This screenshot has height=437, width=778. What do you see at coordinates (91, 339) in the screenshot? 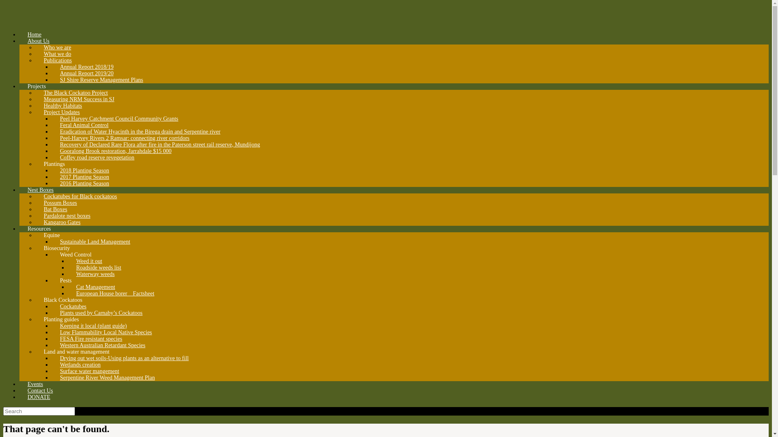
I see `FESA Fire resistant species` at bounding box center [91, 339].